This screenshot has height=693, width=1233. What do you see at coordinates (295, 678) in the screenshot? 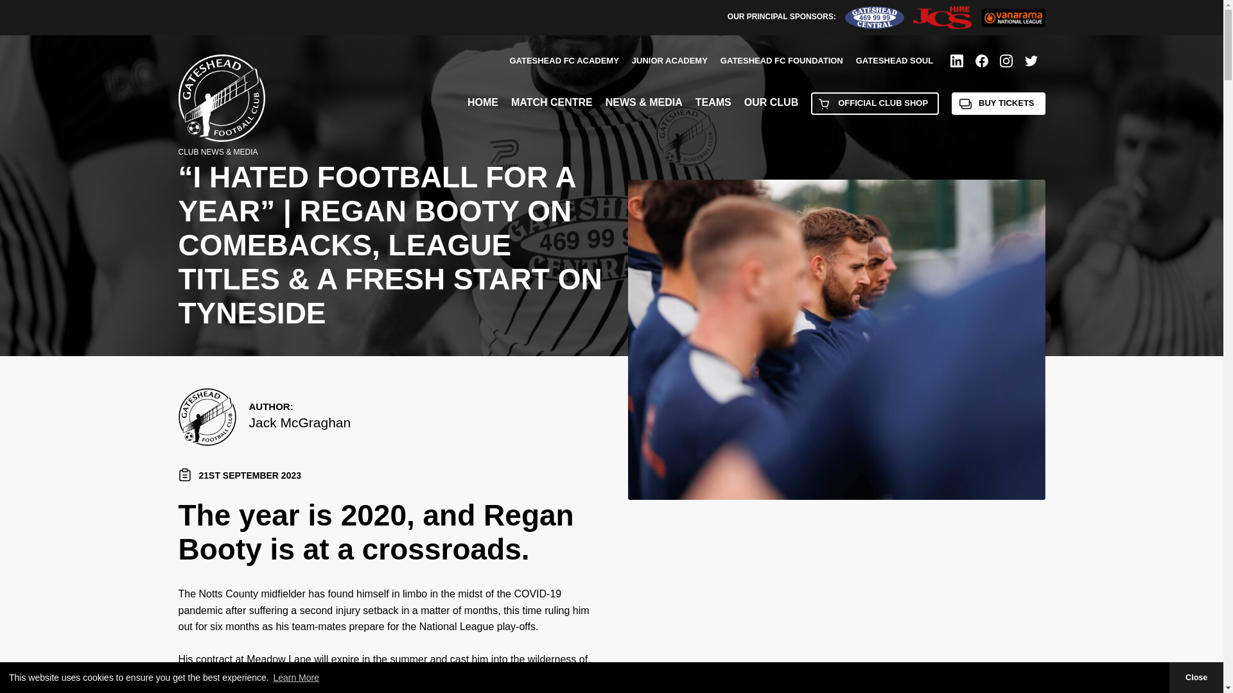
I see `Learn More` at bounding box center [295, 678].